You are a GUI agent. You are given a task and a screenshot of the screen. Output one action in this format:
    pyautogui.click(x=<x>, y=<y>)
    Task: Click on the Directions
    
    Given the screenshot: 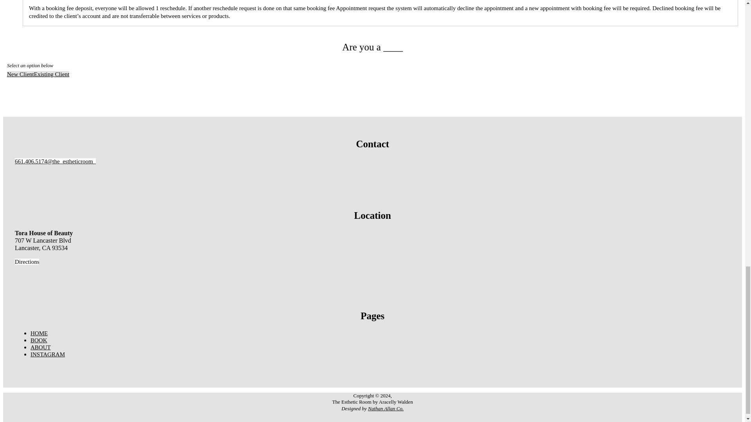 What is the action you would take?
    pyautogui.click(x=27, y=262)
    